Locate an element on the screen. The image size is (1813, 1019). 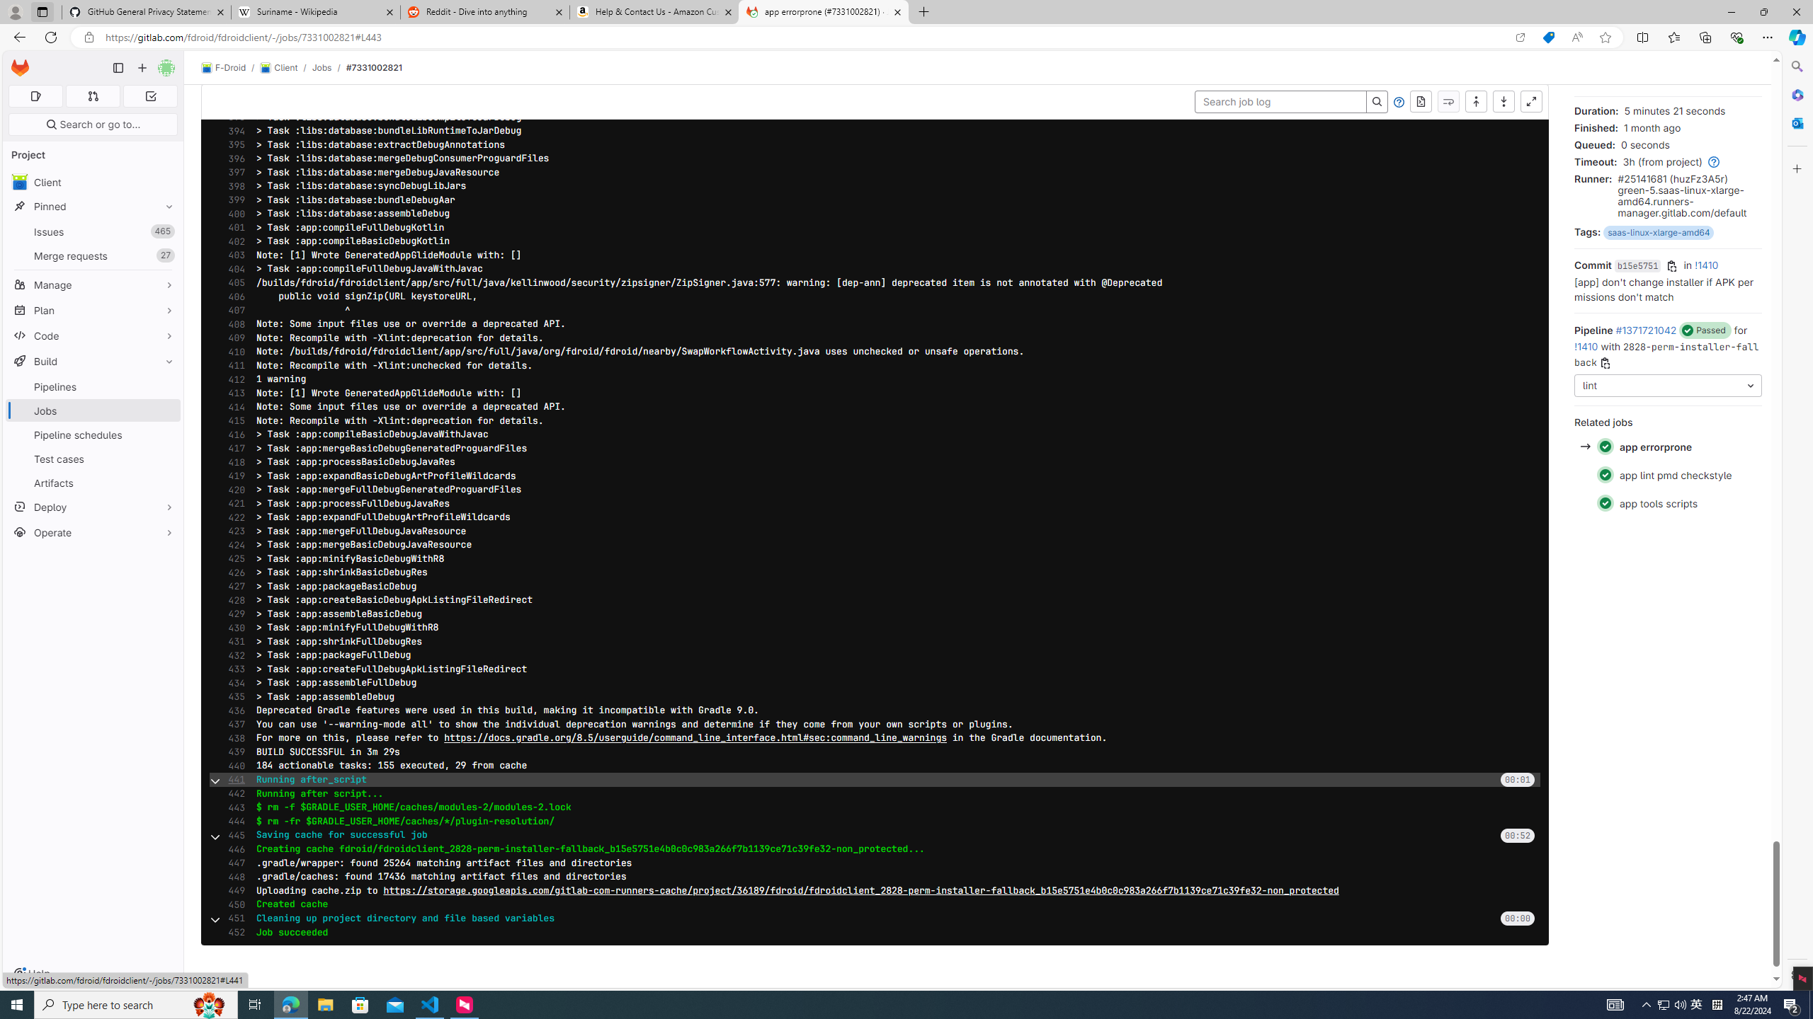
Jobs is located at coordinates (322, 67).